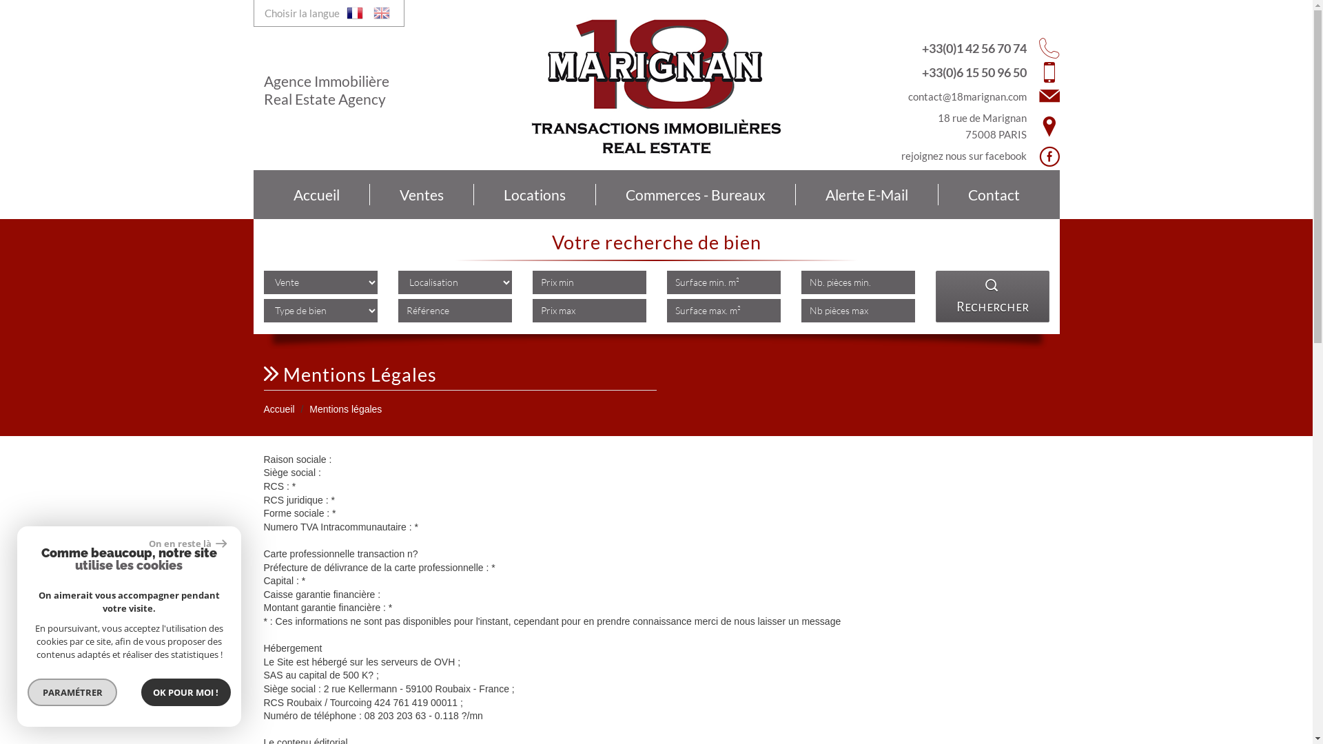  What do you see at coordinates (382, 13) in the screenshot?
I see ` ` at bounding box center [382, 13].